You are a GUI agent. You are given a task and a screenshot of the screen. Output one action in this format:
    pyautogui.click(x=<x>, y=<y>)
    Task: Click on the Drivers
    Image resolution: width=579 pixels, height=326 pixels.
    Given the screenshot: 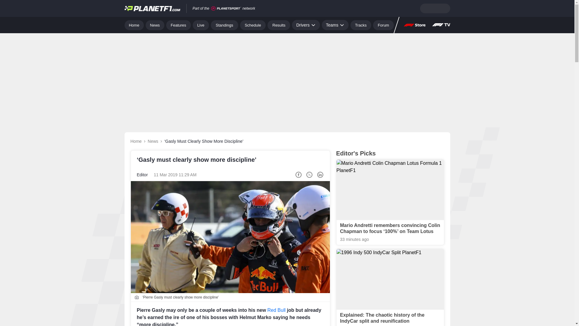 What is the action you would take?
    pyautogui.click(x=305, y=25)
    